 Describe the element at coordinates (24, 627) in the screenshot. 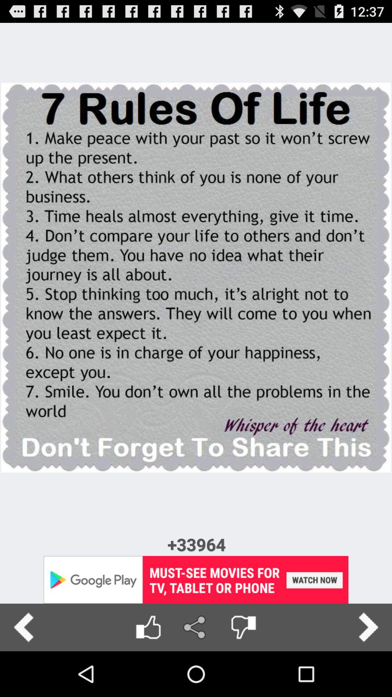

I see `go to previous` at that location.